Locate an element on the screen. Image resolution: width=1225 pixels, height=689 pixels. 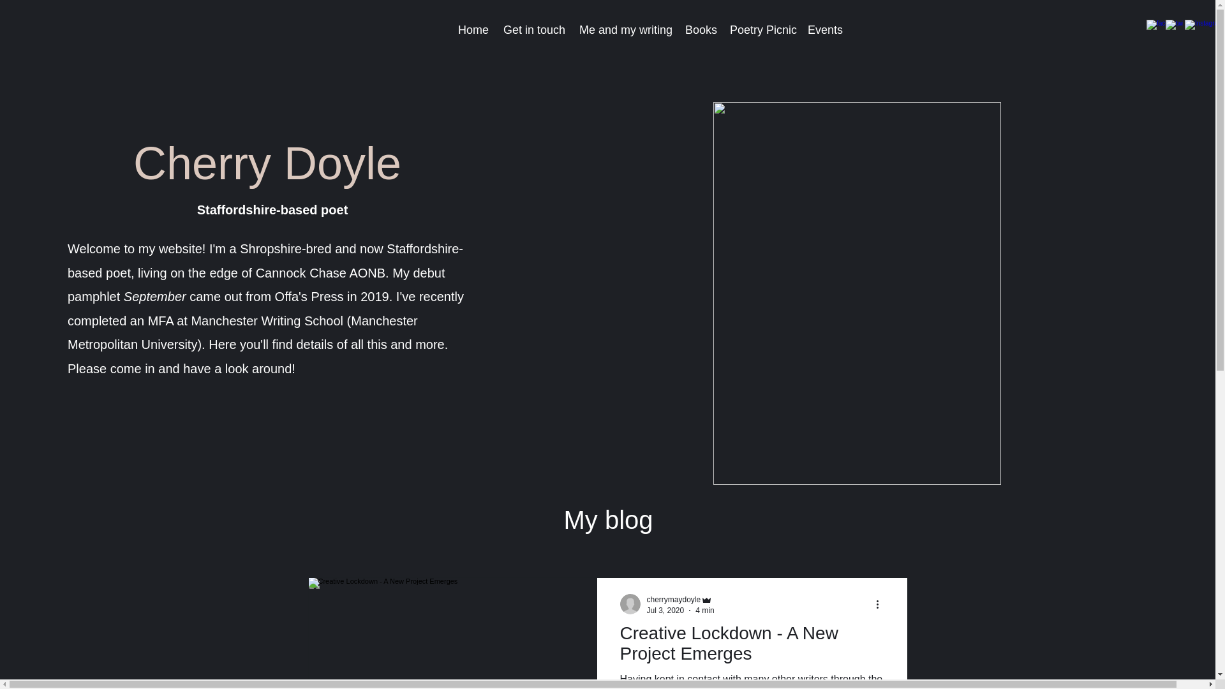
Creative Lockdown - A New Project Emerges is located at coordinates (752, 647).